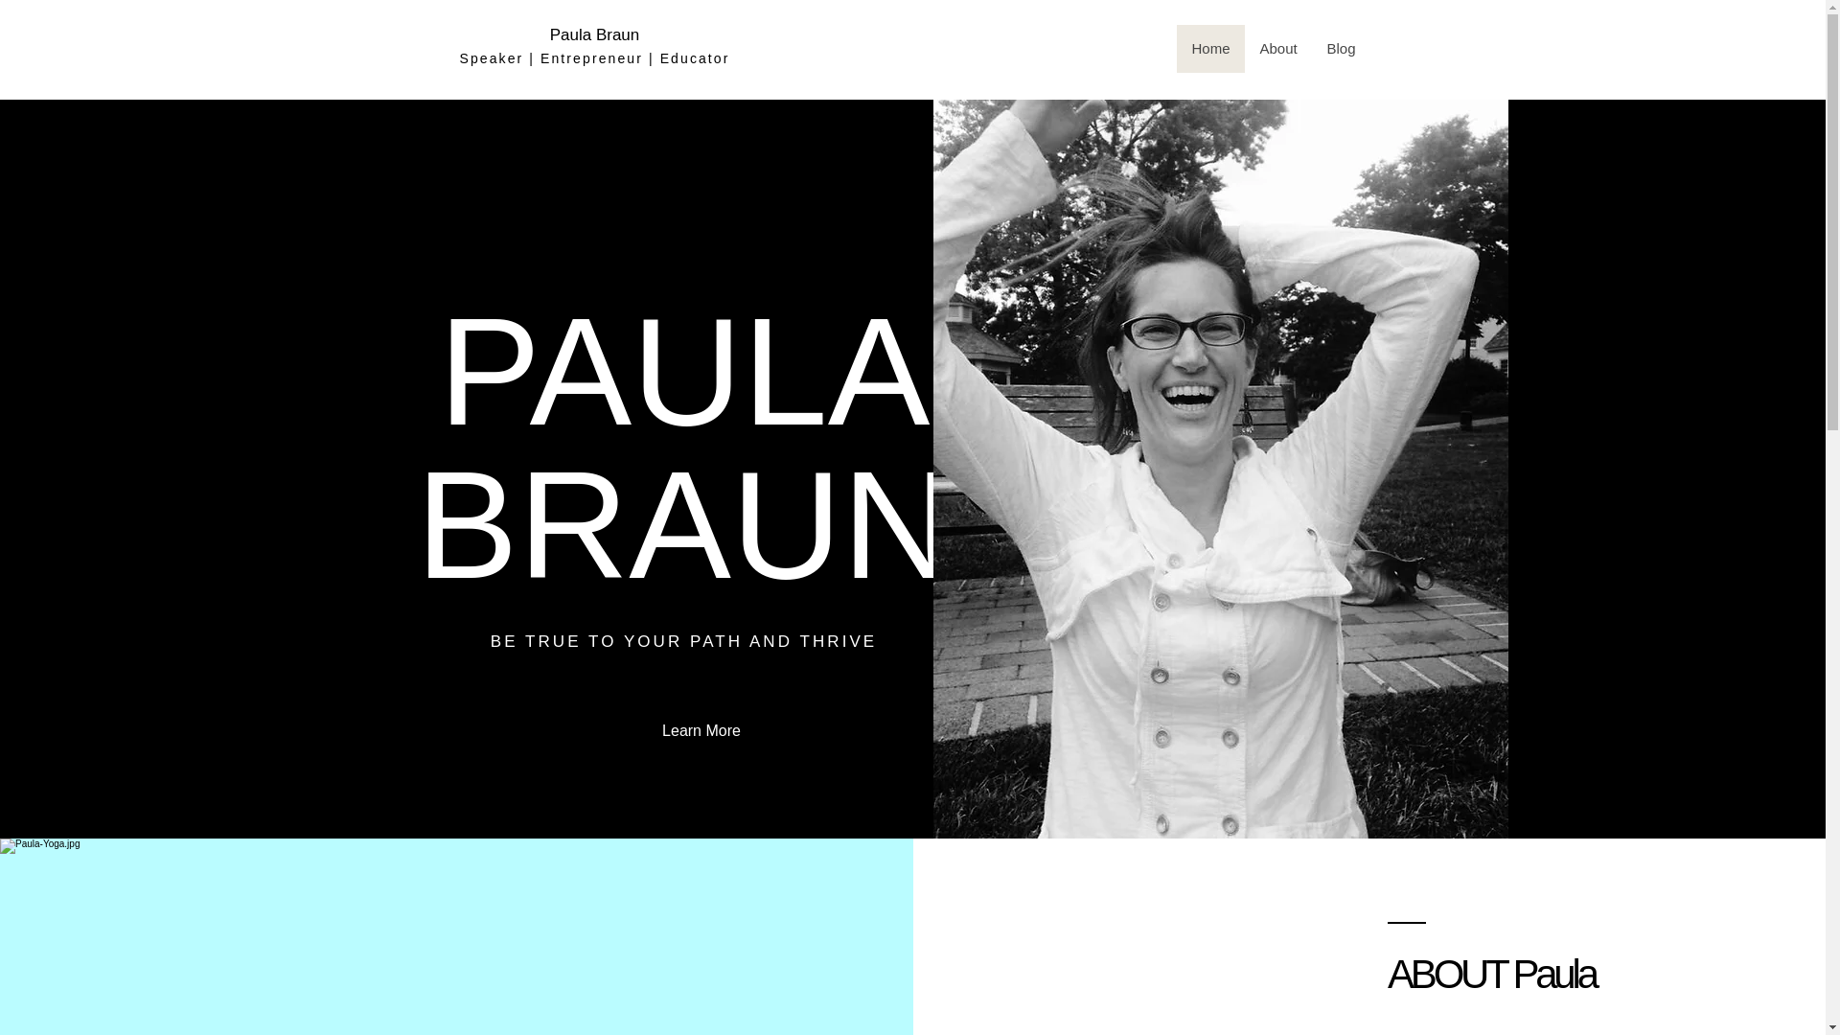  Describe the element at coordinates (1211, 48) in the screenshot. I see `Home` at that location.